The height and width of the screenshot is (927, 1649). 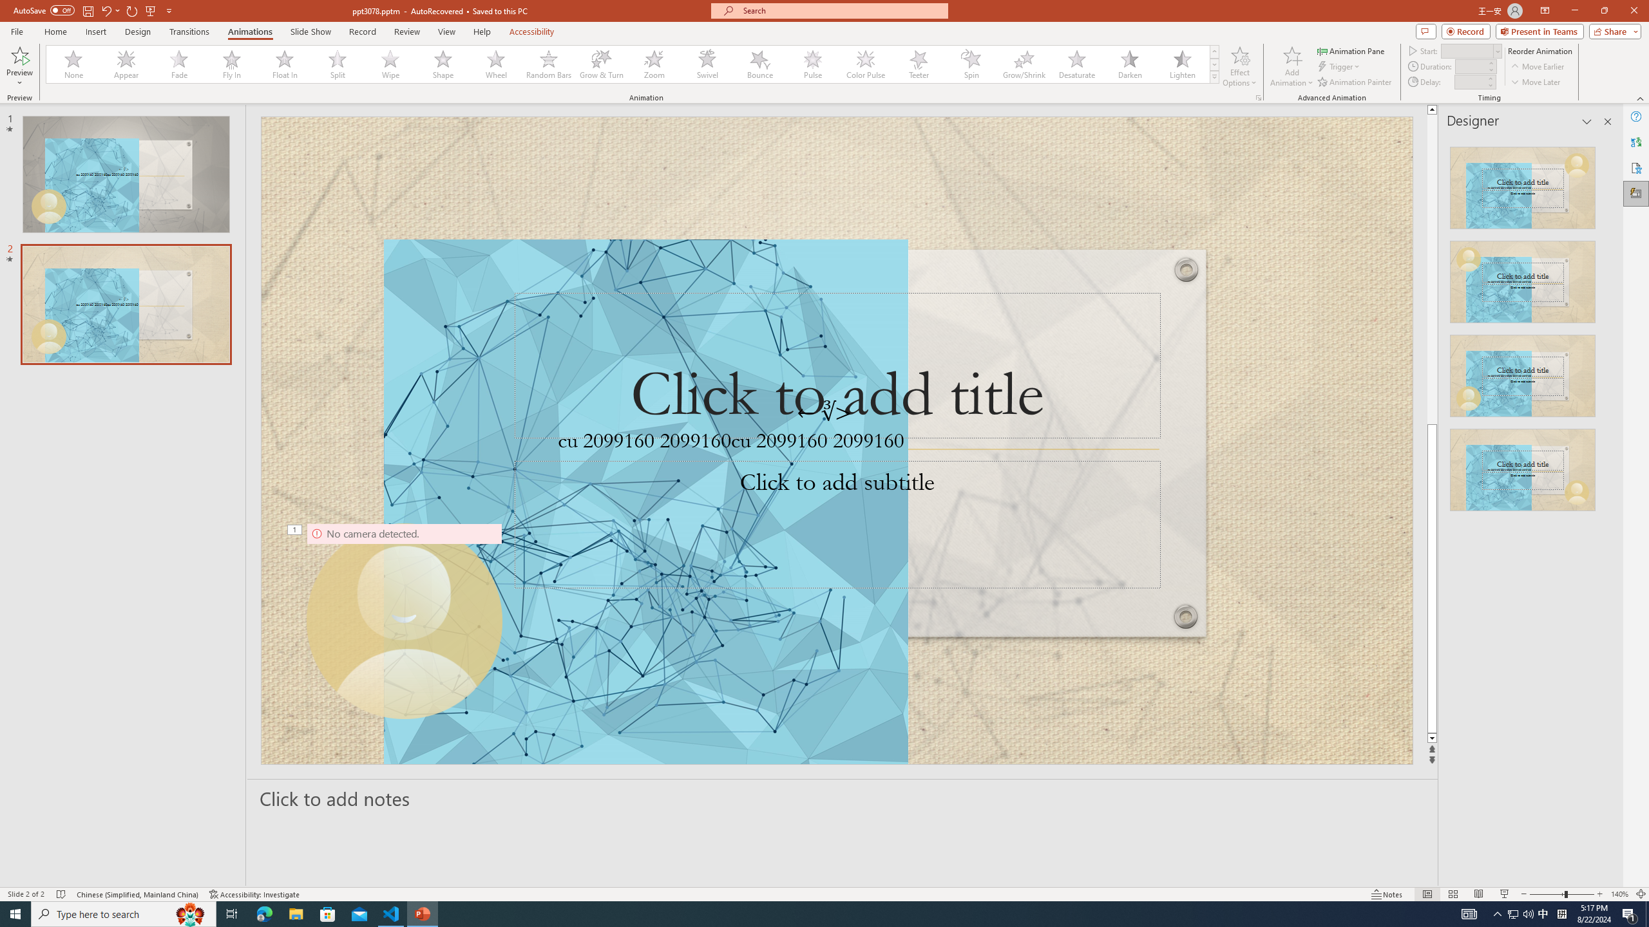 What do you see at coordinates (837, 440) in the screenshot?
I see `An abstract genetic concept` at bounding box center [837, 440].